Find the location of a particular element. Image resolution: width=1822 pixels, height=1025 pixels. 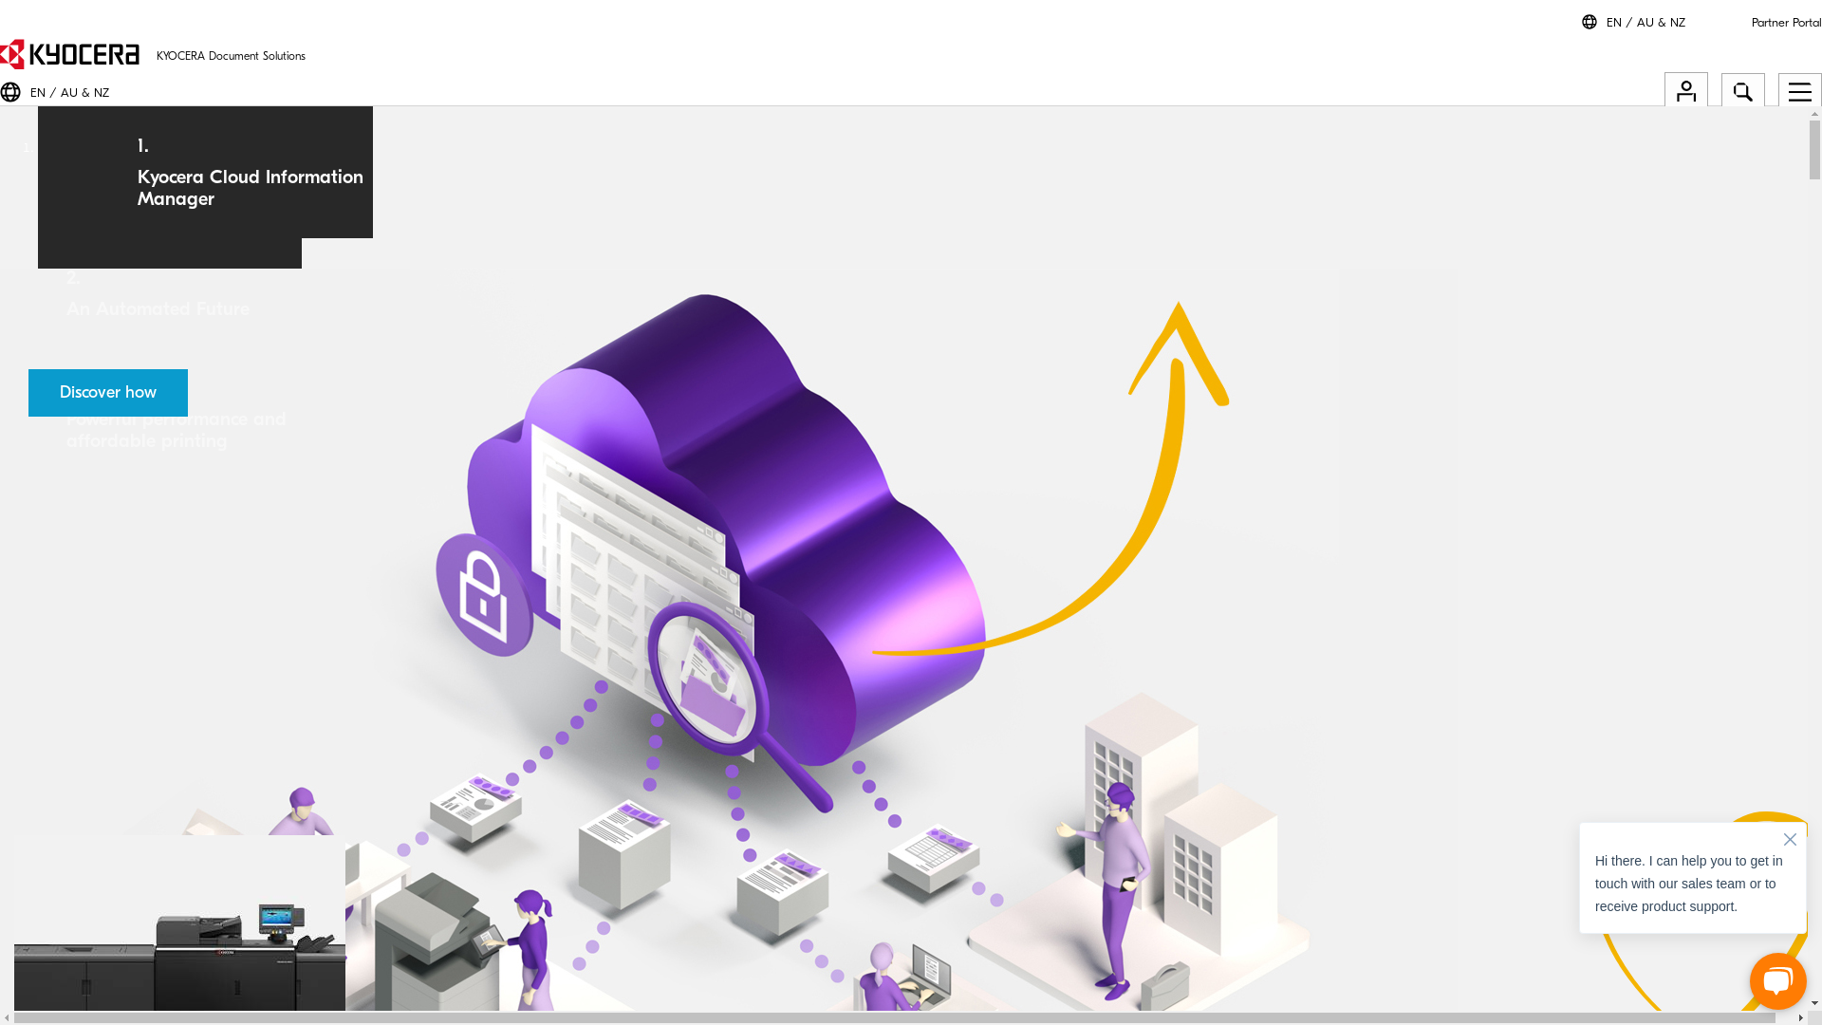

Data Security is located at coordinates (106, 803).